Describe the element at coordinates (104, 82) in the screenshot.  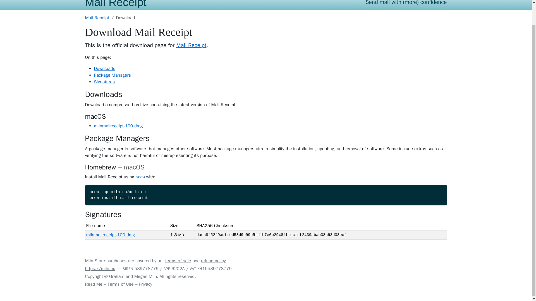
I see `Signatures` at that location.